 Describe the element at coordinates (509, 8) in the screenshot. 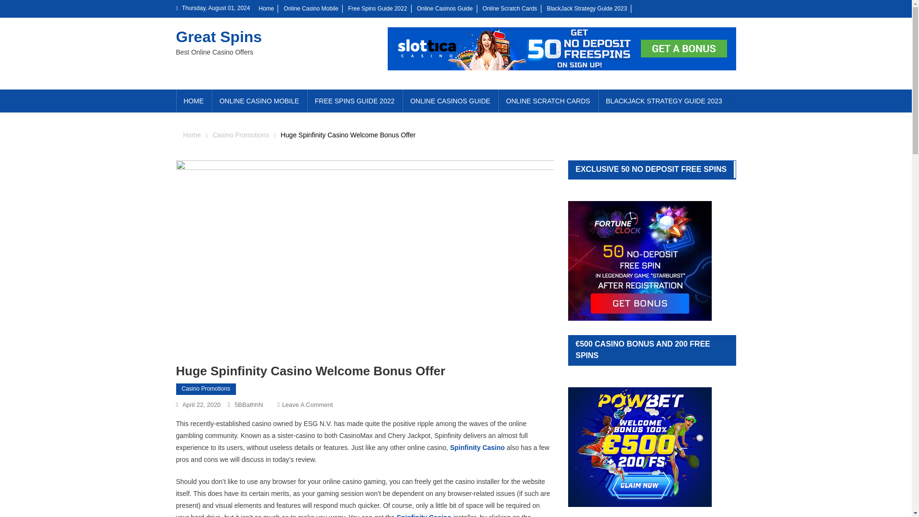

I see `Online Scratch Cards` at that location.